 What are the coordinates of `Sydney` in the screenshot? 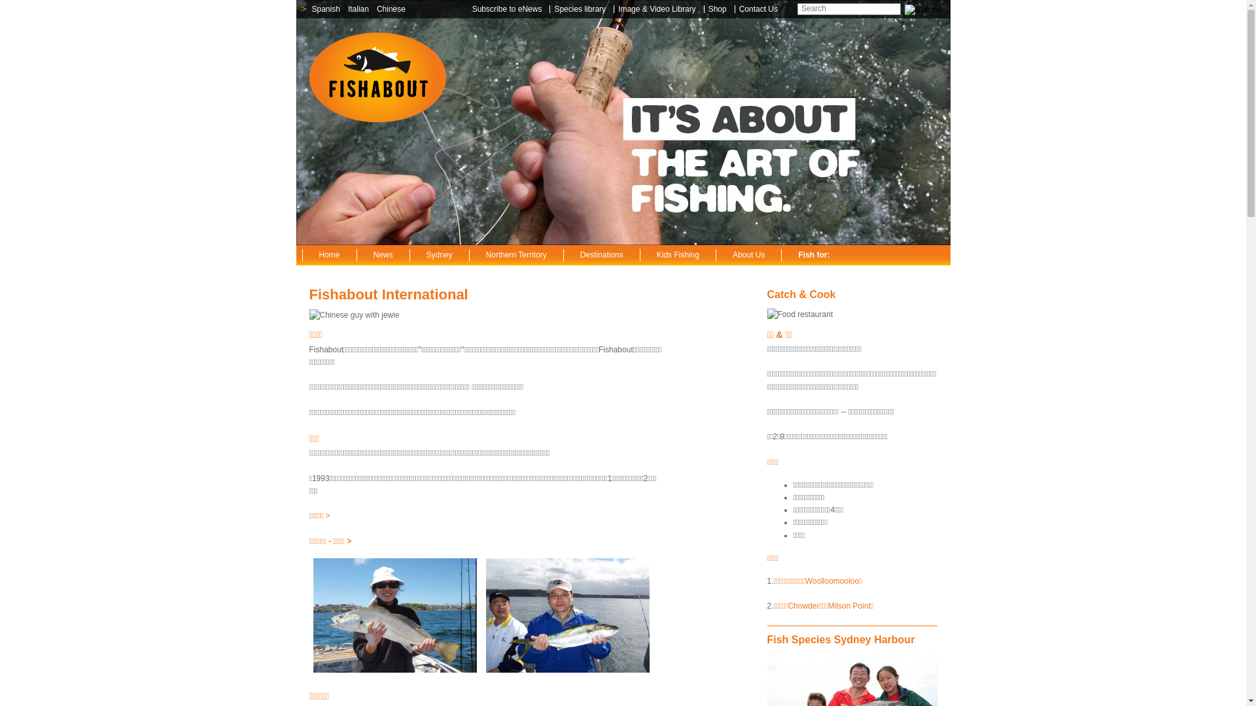 It's located at (440, 255).